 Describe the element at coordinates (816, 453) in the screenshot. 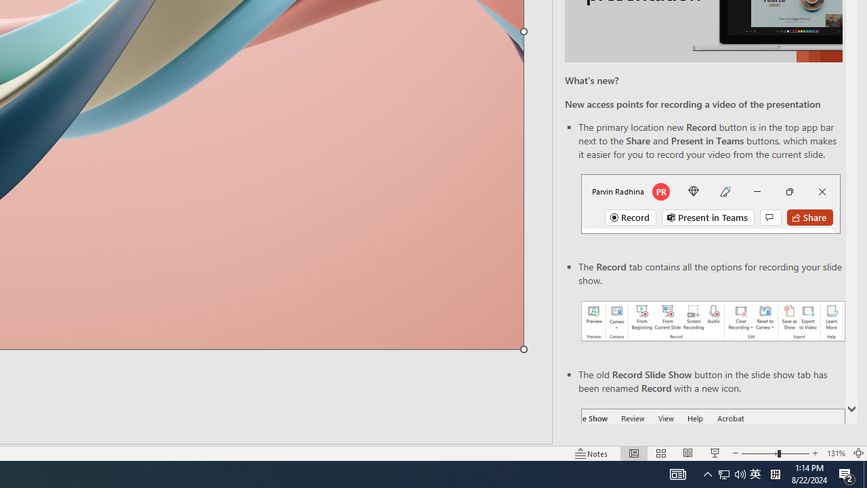

I see `Zoom In` at that location.